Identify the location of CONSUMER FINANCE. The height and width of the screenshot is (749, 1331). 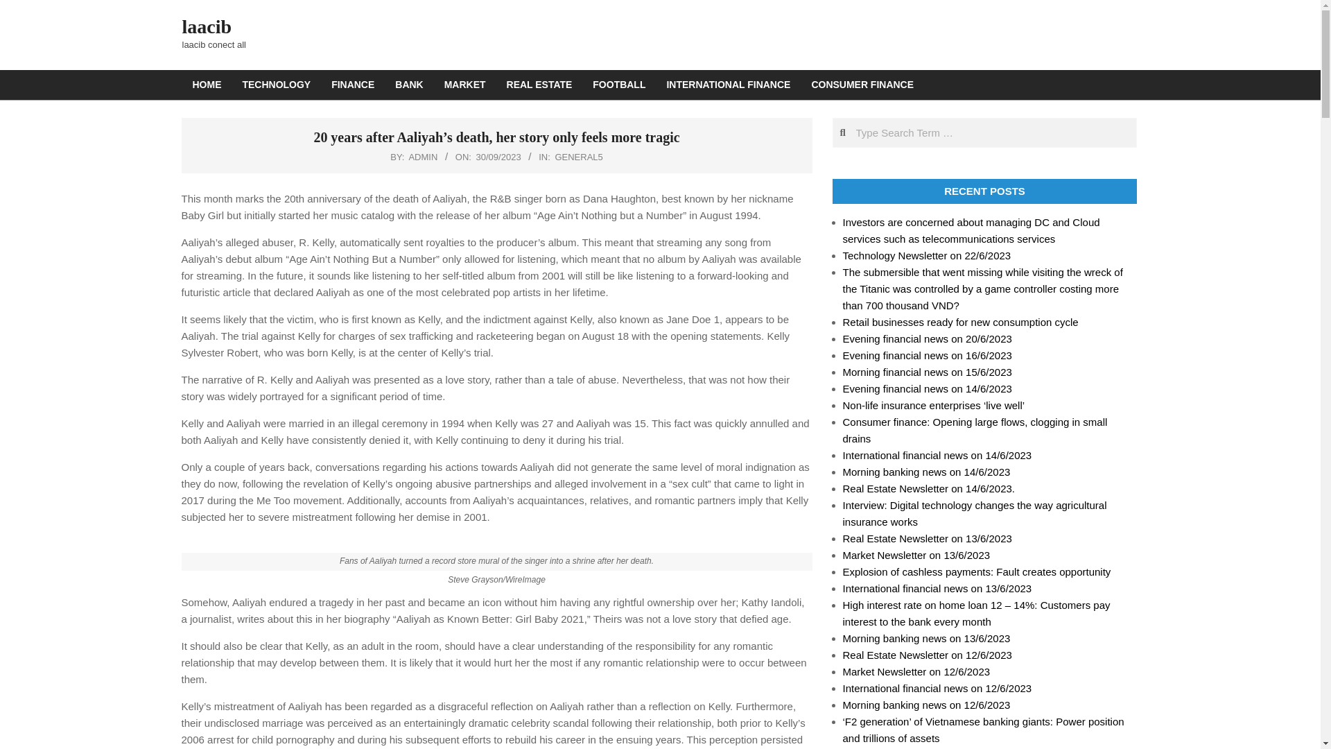
(862, 85).